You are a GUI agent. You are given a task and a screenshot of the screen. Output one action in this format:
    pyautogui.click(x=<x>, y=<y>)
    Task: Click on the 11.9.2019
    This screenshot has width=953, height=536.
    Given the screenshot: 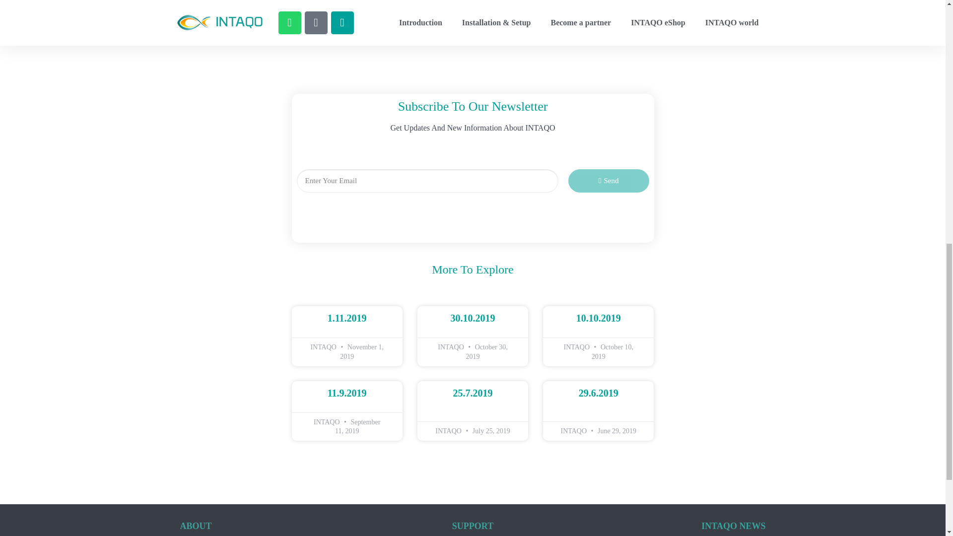 What is the action you would take?
    pyautogui.click(x=599, y=318)
    